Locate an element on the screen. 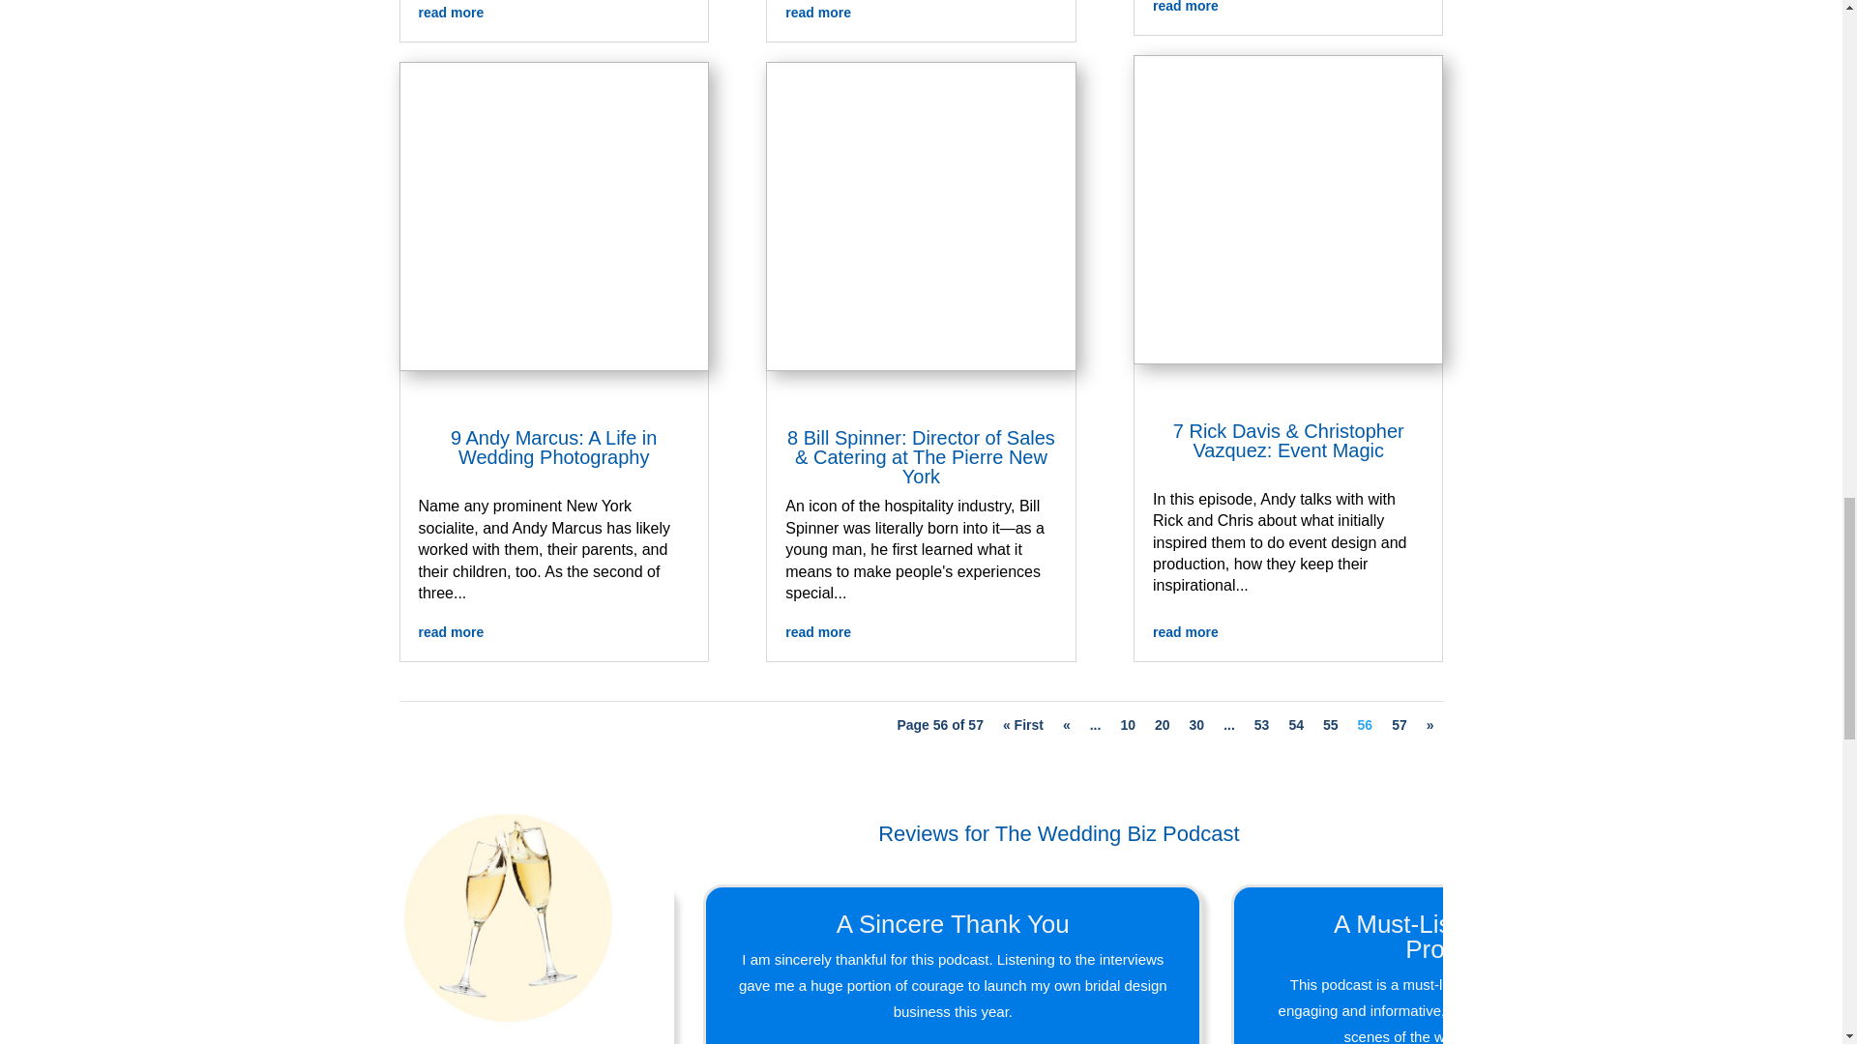  9 Andy Marcus: A Life in Wedding Photography is located at coordinates (553, 447).